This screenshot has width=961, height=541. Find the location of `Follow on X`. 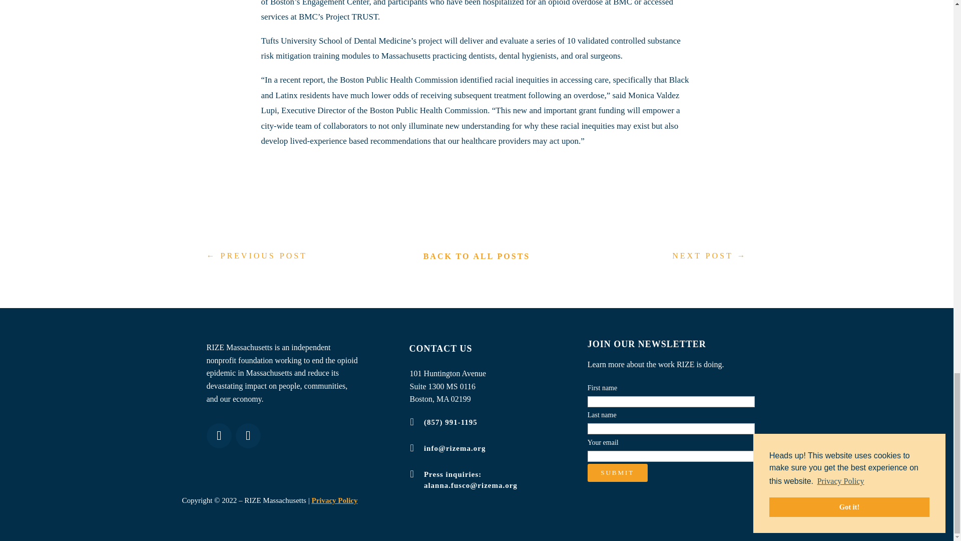

Follow on X is located at coordinates (248, 436).